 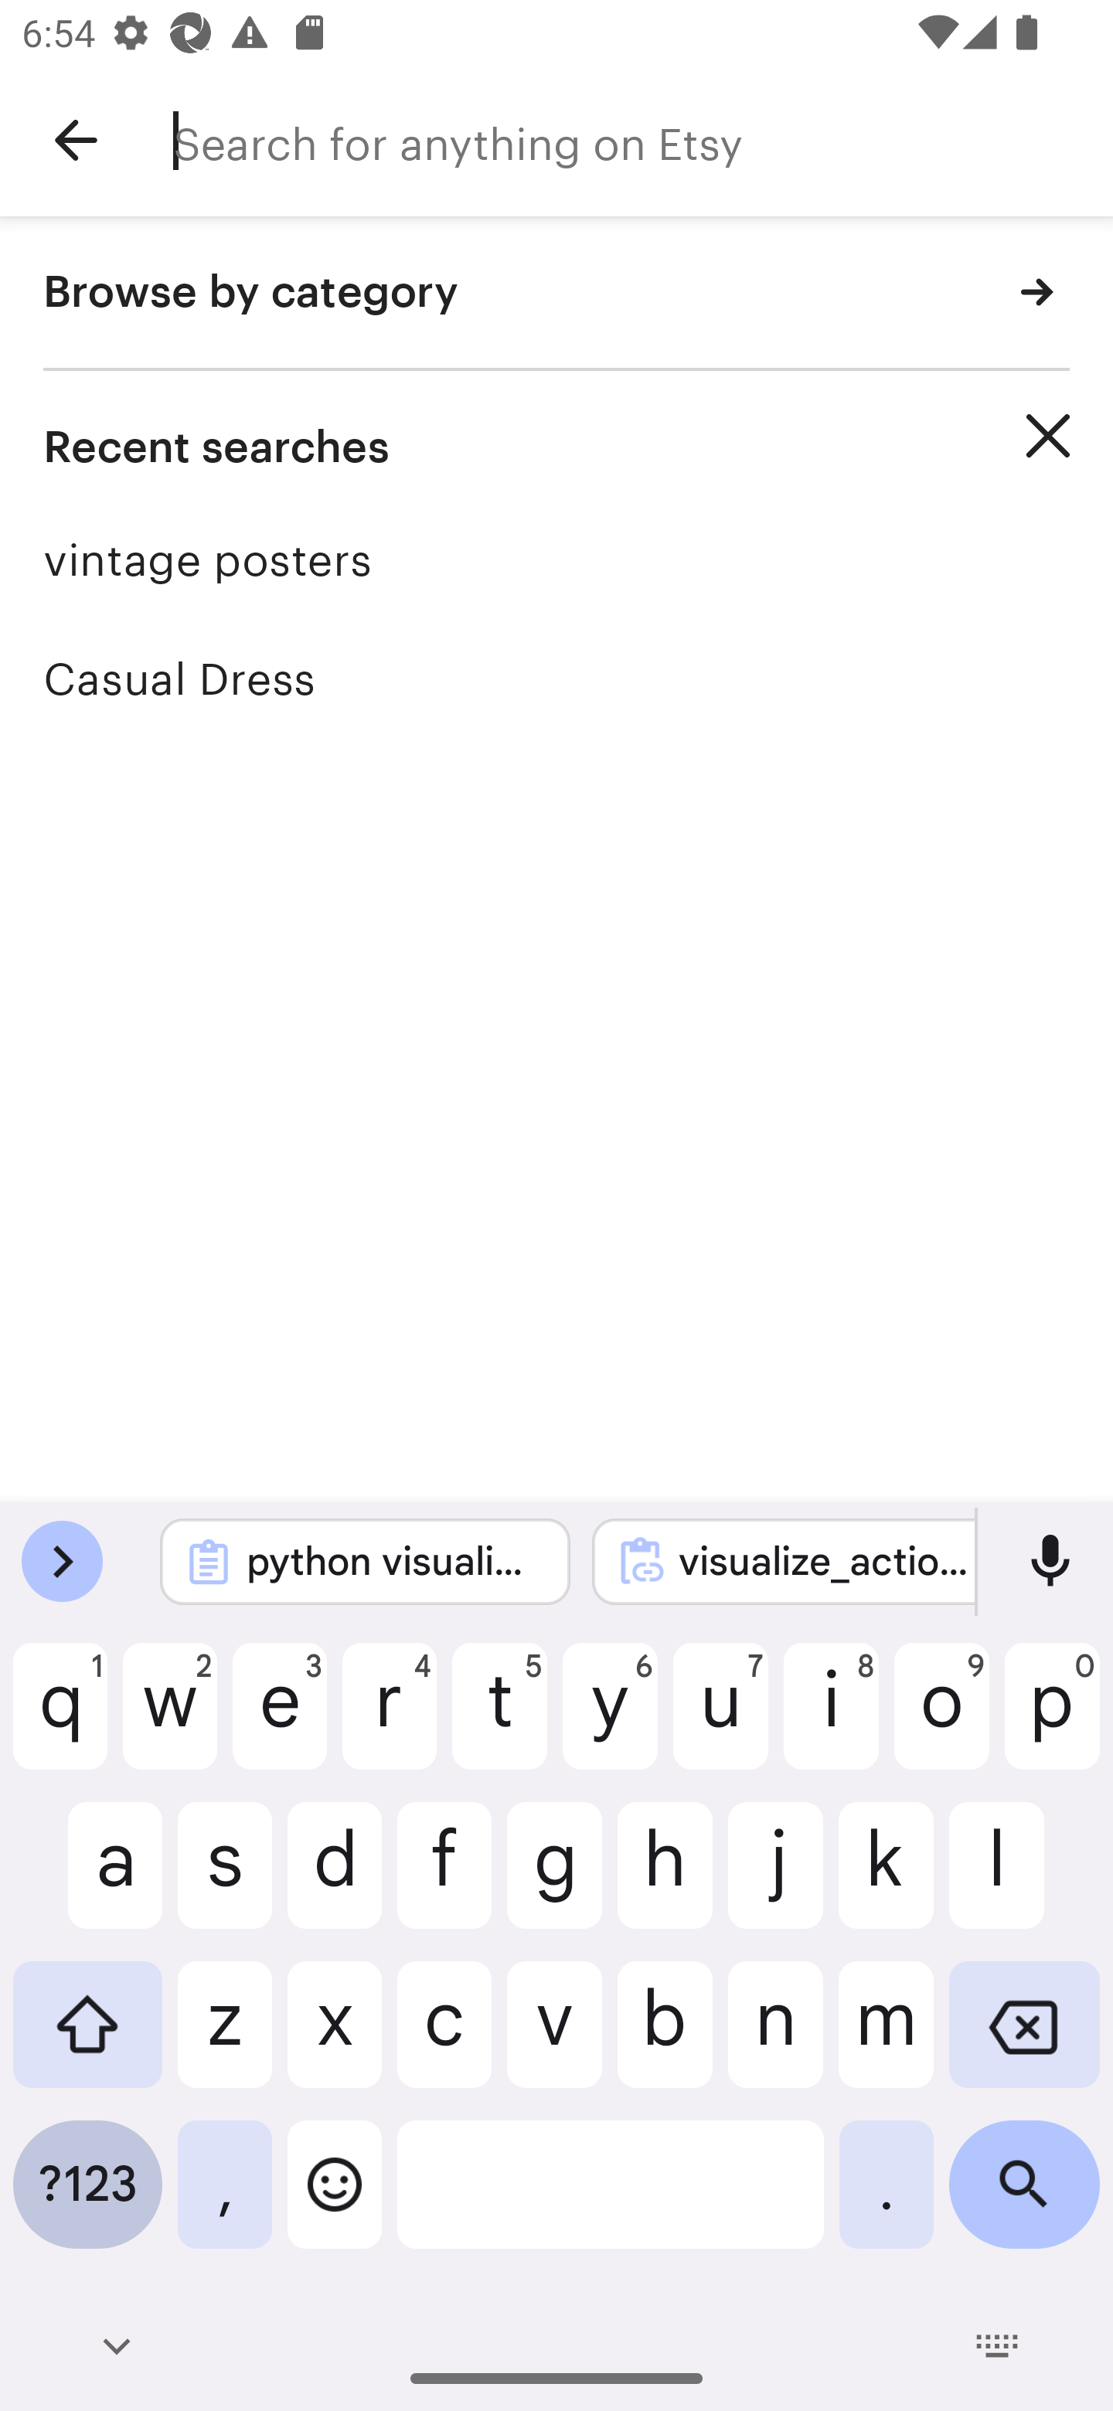 What do you see at coordinates (556, 678) in the screenshot?
I see `Casual Dress` at bounding box center [556, 678].